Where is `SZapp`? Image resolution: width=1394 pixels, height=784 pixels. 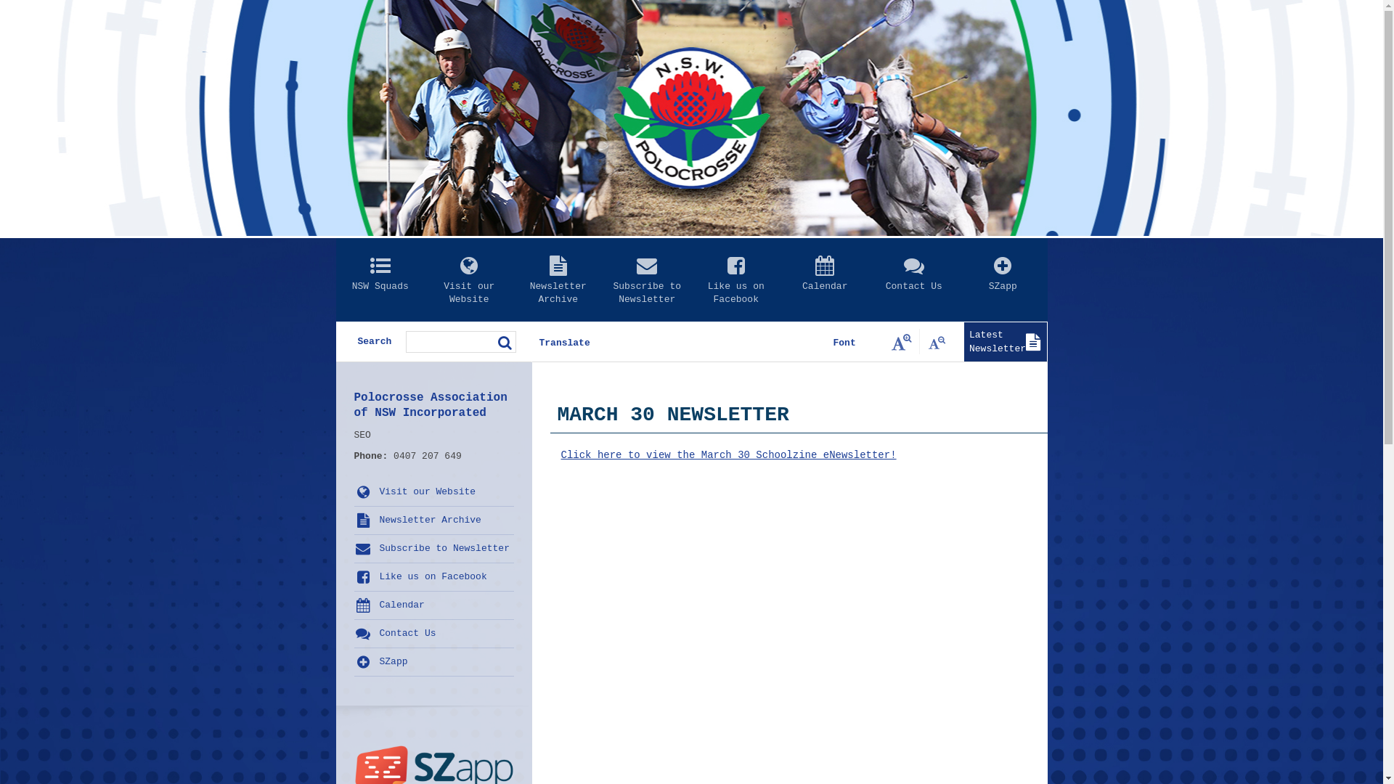 SZapp is located at coordinates (1003, 290).